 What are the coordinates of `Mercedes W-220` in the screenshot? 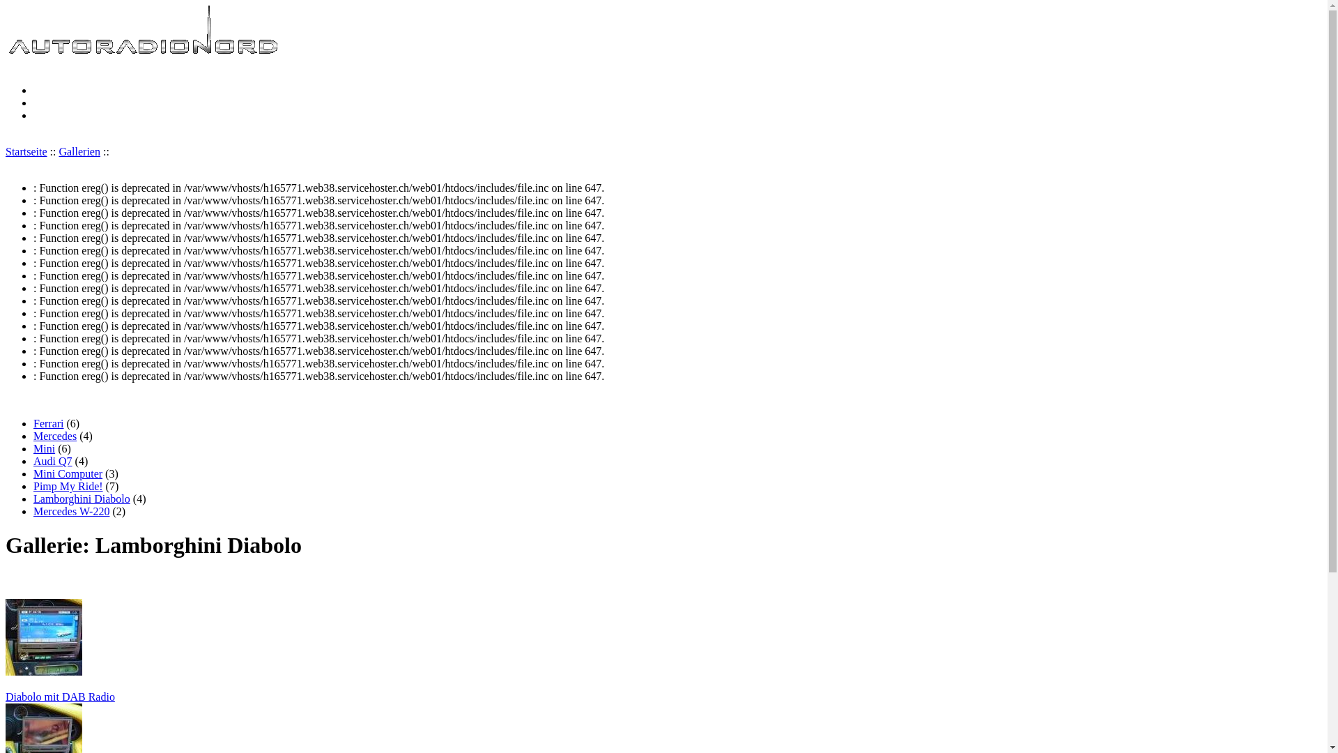 It's located at (71, 512).